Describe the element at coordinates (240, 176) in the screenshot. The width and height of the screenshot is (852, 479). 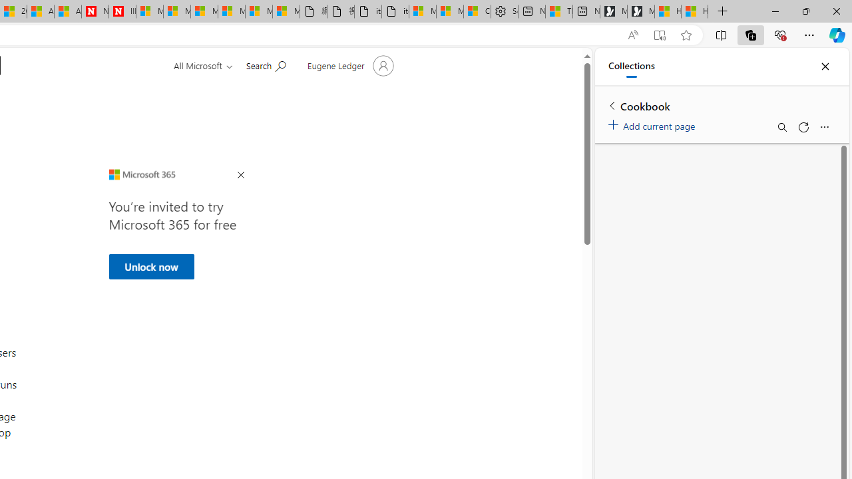
I see `Close Ad` at that location.